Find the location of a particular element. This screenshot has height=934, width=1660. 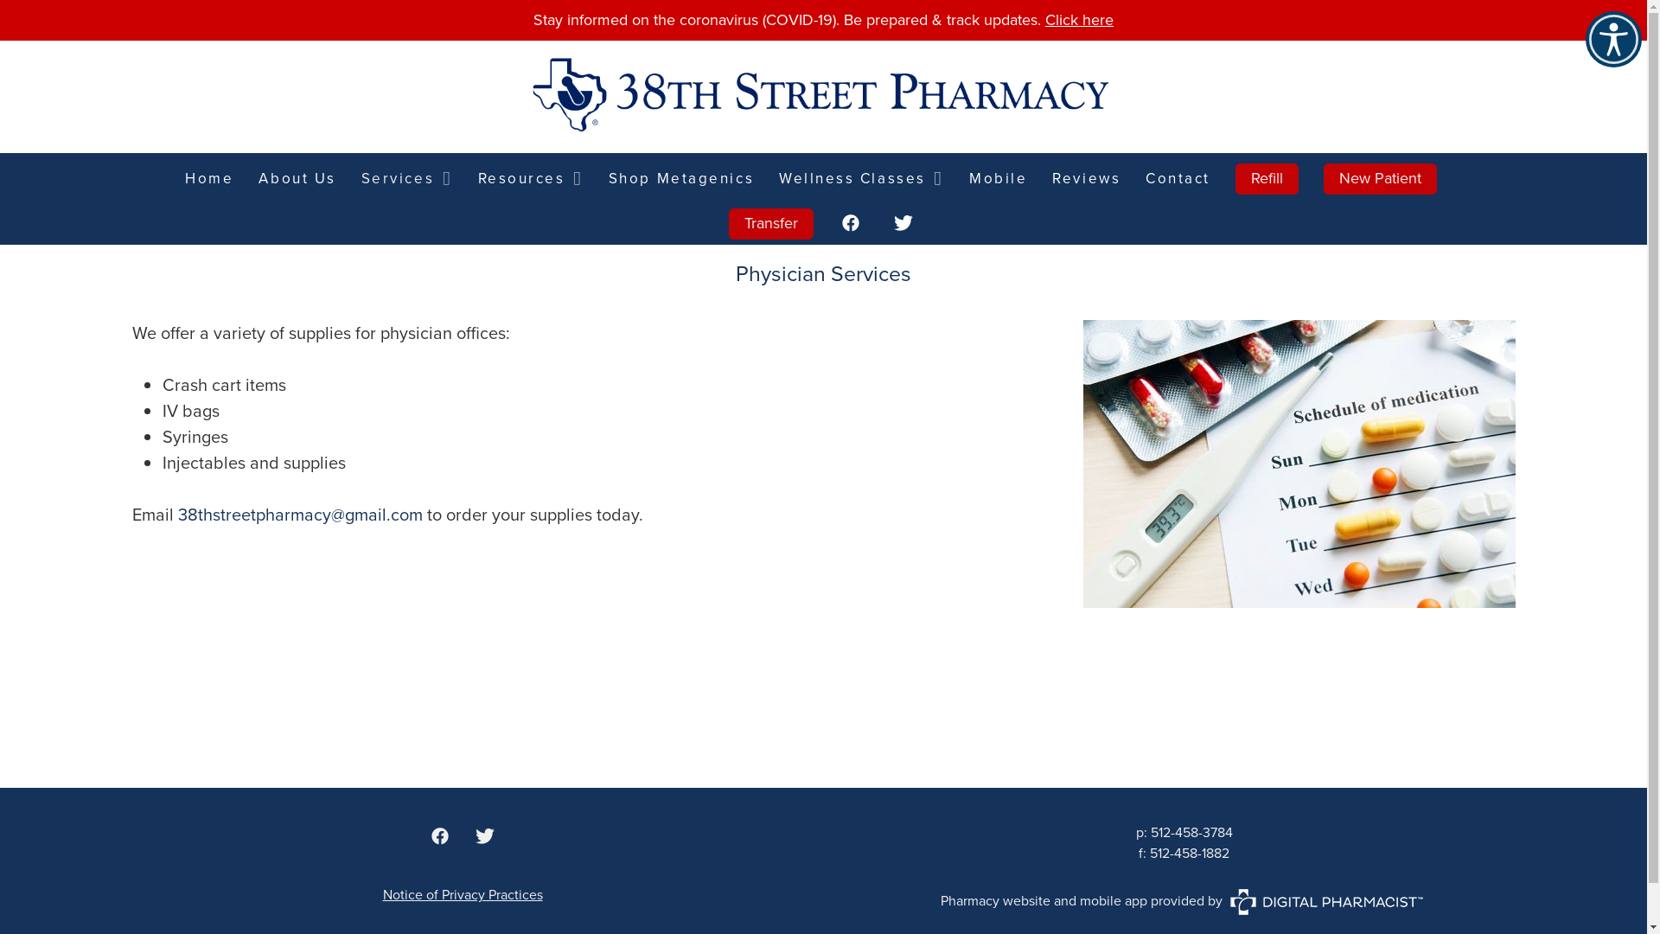

New Patient is located at coordinates (1380, 179).